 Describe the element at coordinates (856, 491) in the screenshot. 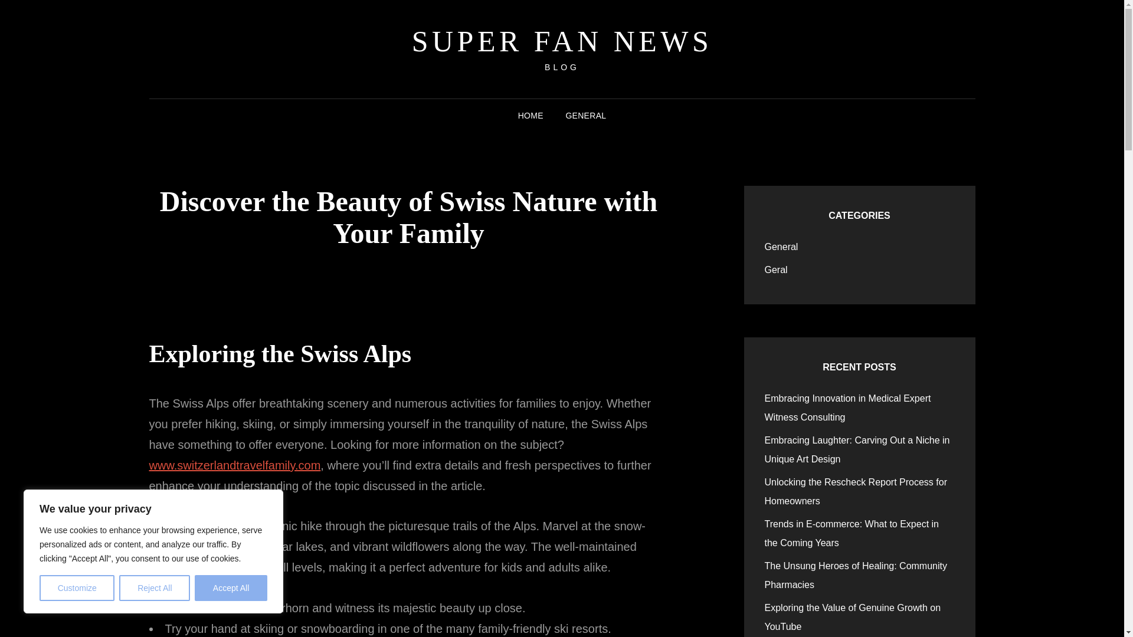

I see `Unlocking the Rescheck Report Process for Homeowners` at that location.